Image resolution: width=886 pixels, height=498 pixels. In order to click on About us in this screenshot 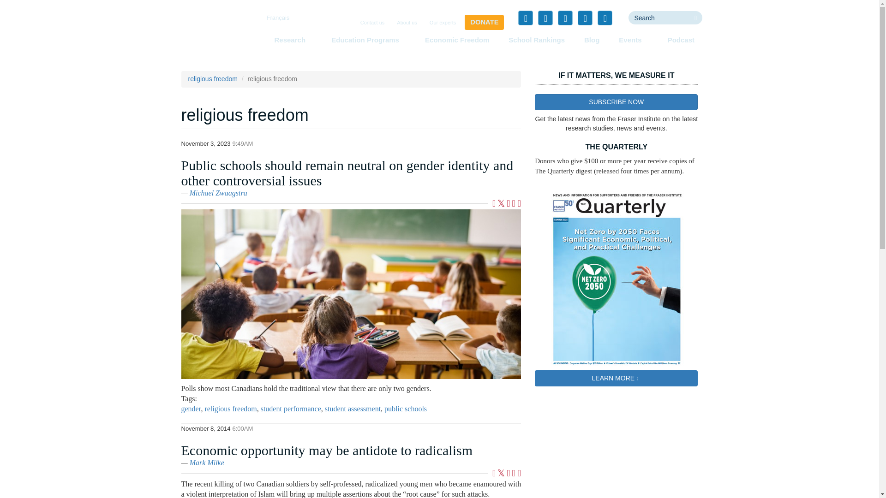, I will do `click(407, 23)`.